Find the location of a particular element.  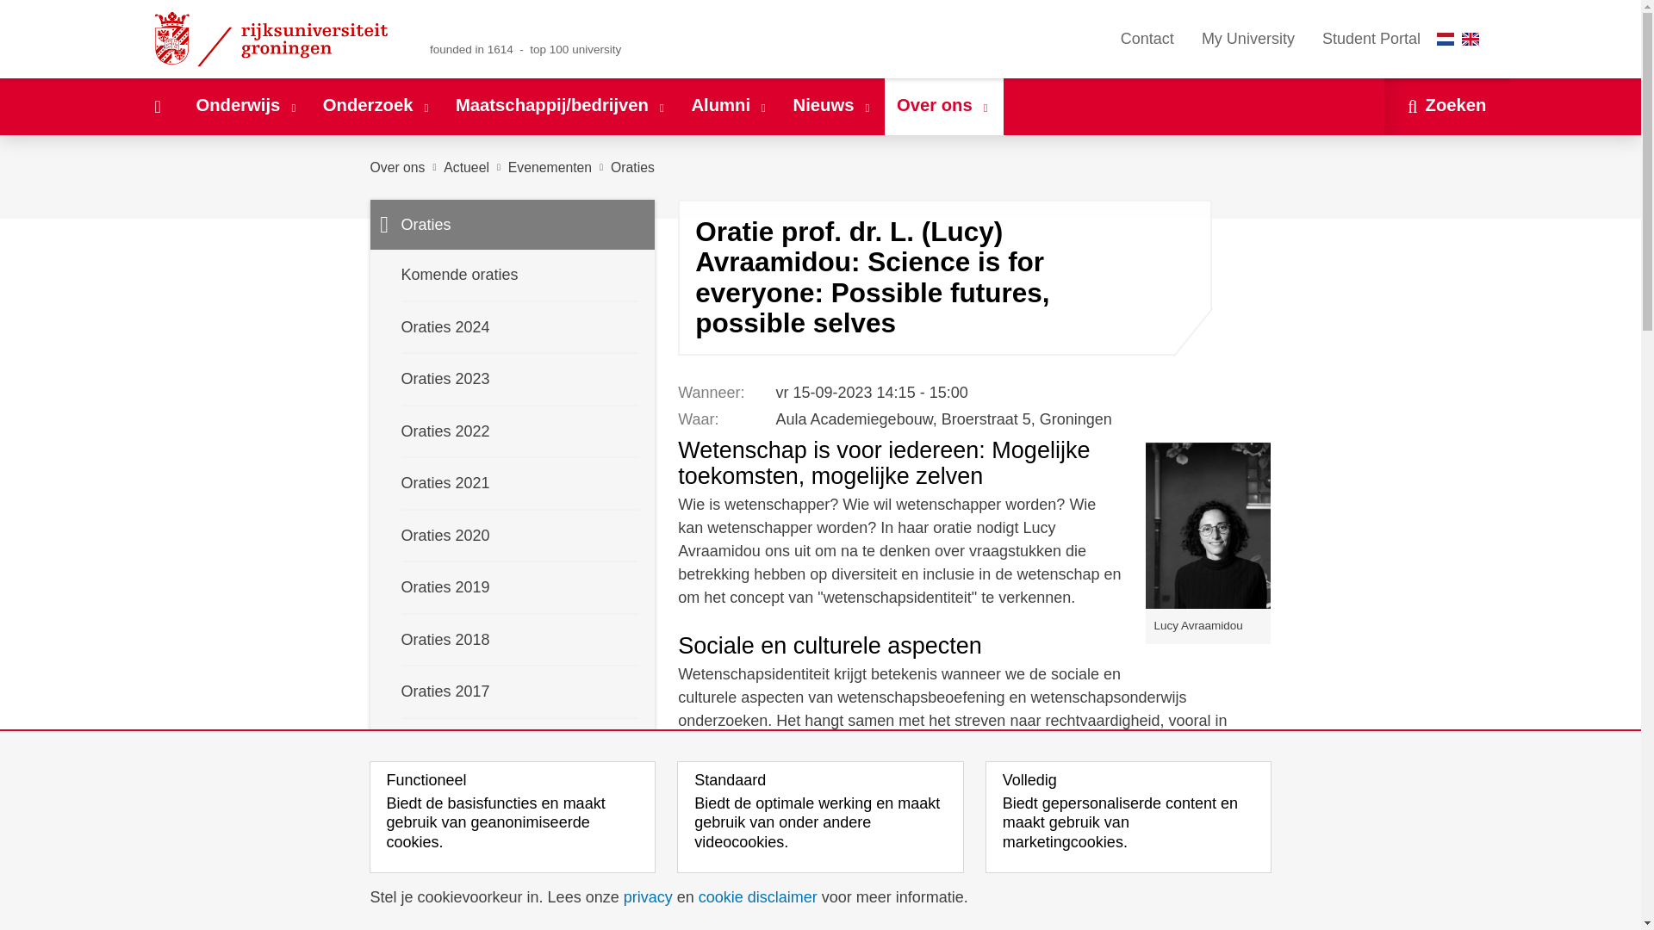

Home is located at coordinates (157, 106).